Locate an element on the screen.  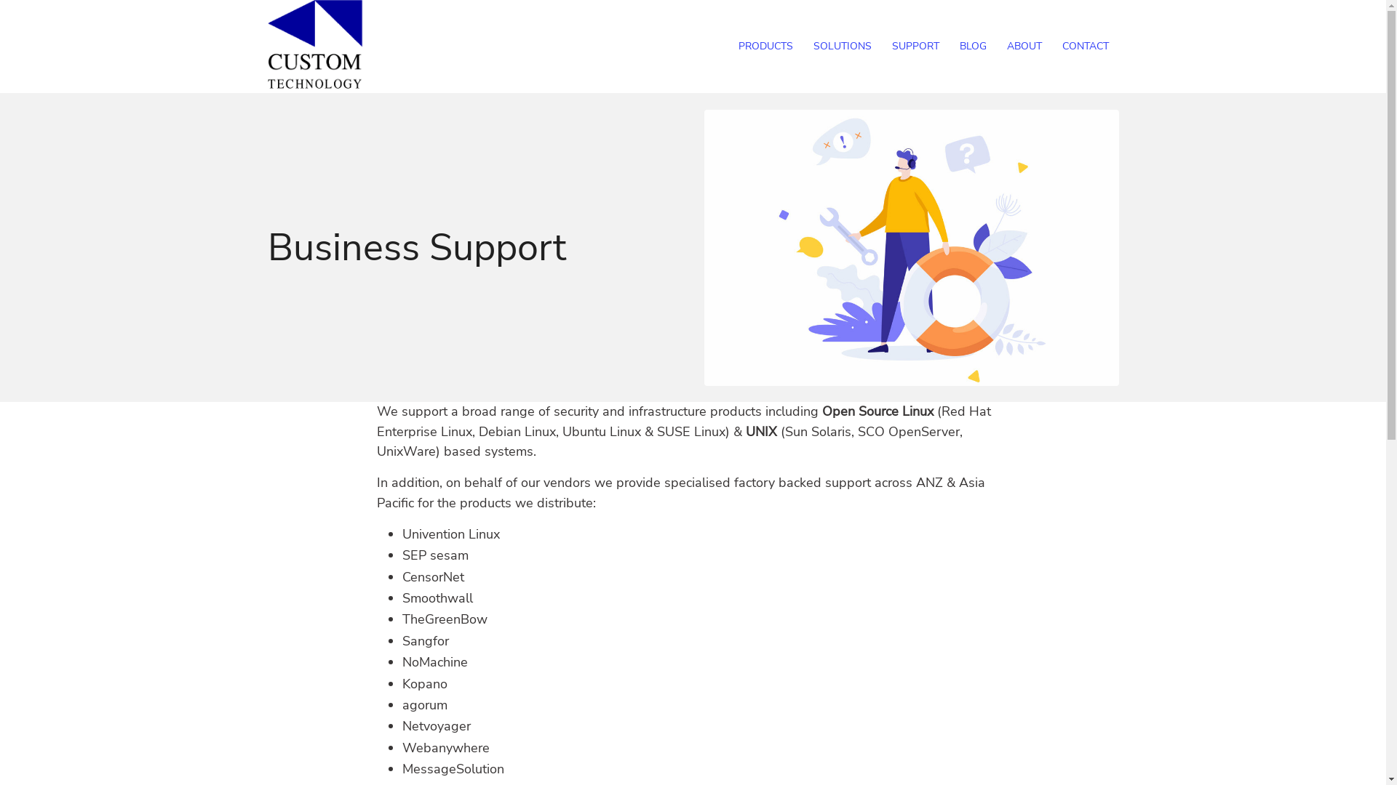
SOLUTIONS is located at coordinates (843, 47).